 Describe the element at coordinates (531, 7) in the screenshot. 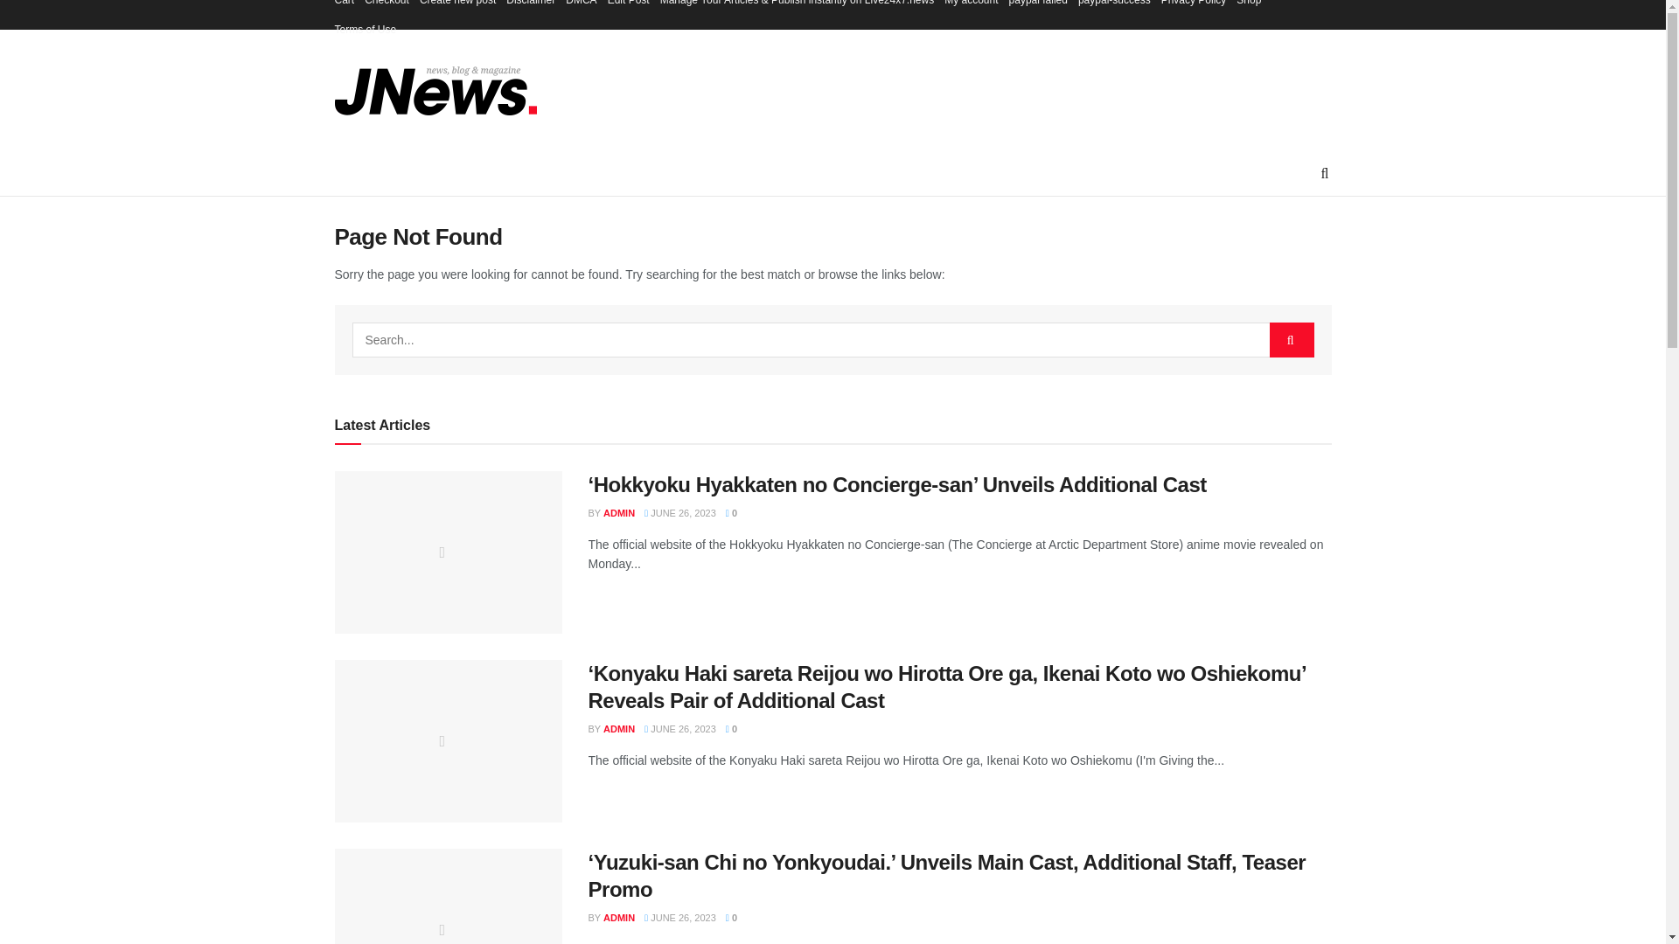

I see `Disclaimer` at that location.